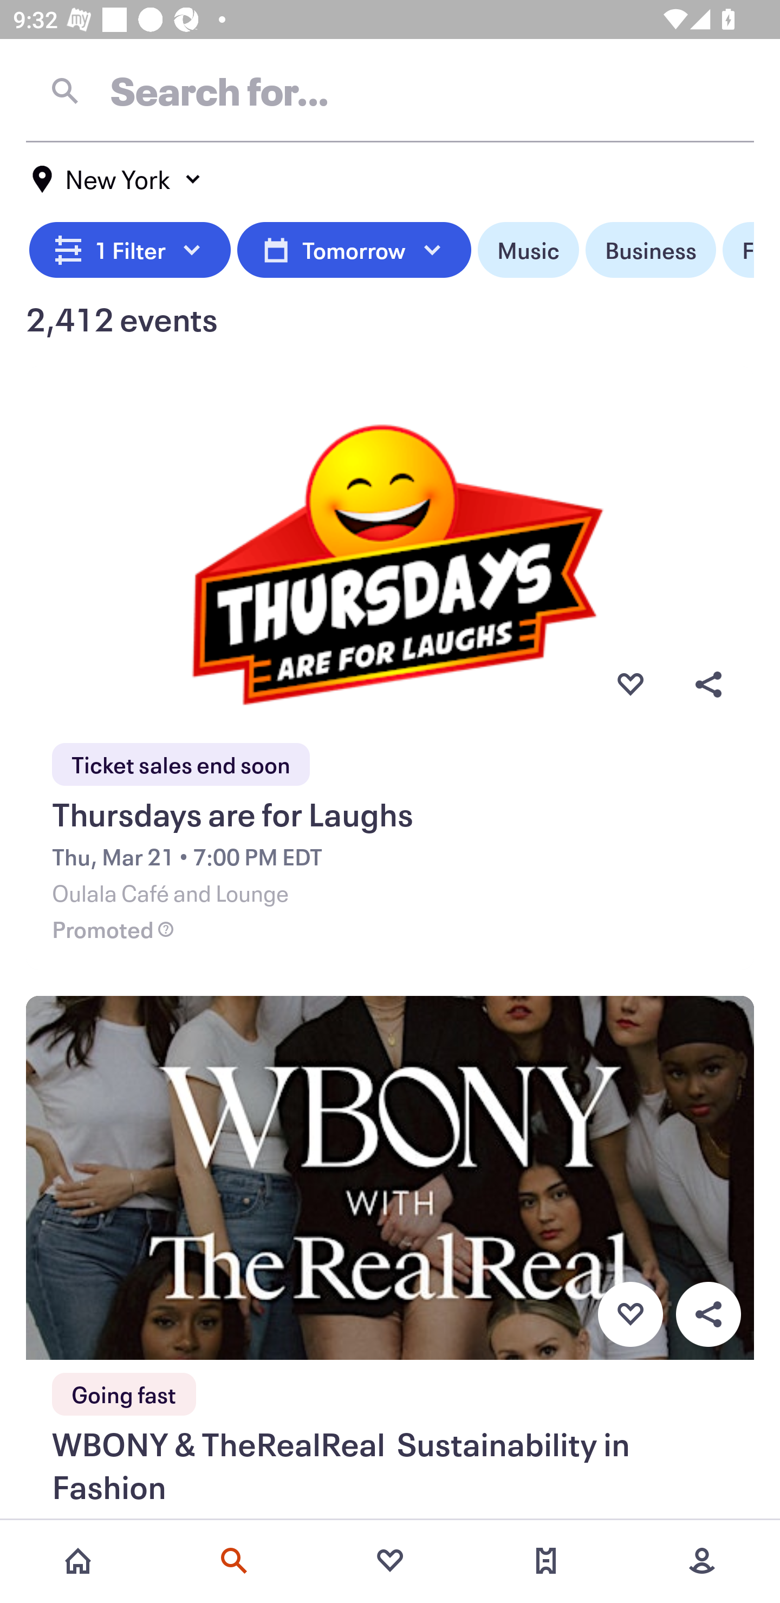 The height and width of the screenshot is (1603, 780). Describe the element at coordinates (708, 684) in the screenshot. I see `Overflow menu button` at that location.